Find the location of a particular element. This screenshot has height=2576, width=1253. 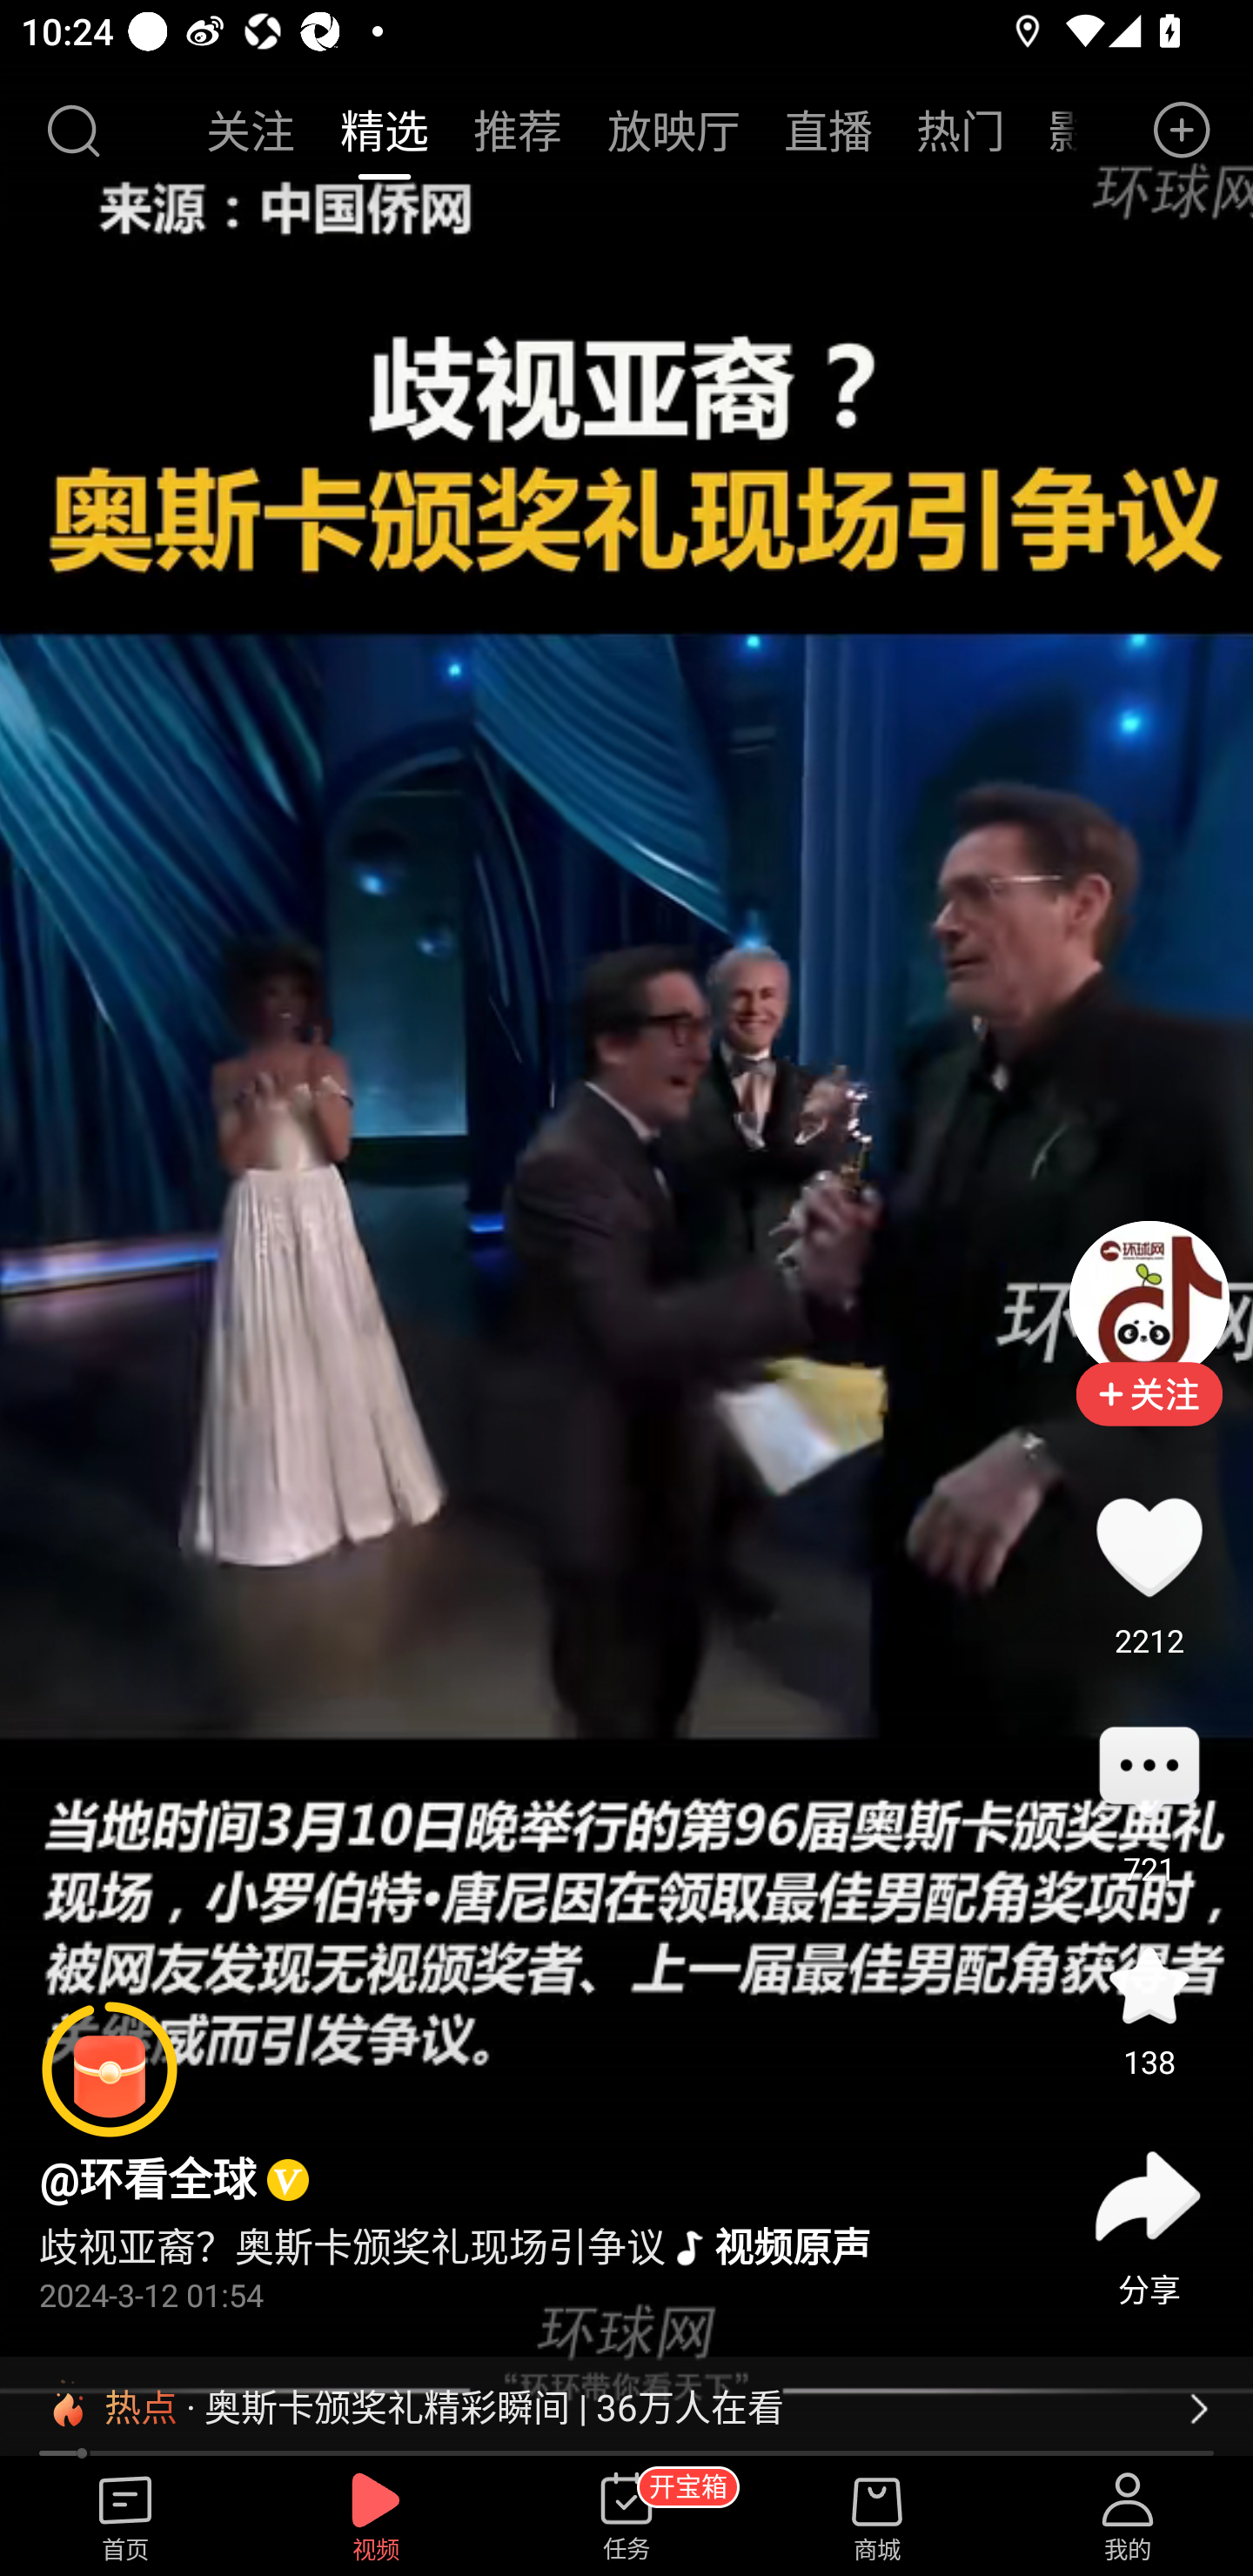

放映厅 is located at coordinates (673, 130).